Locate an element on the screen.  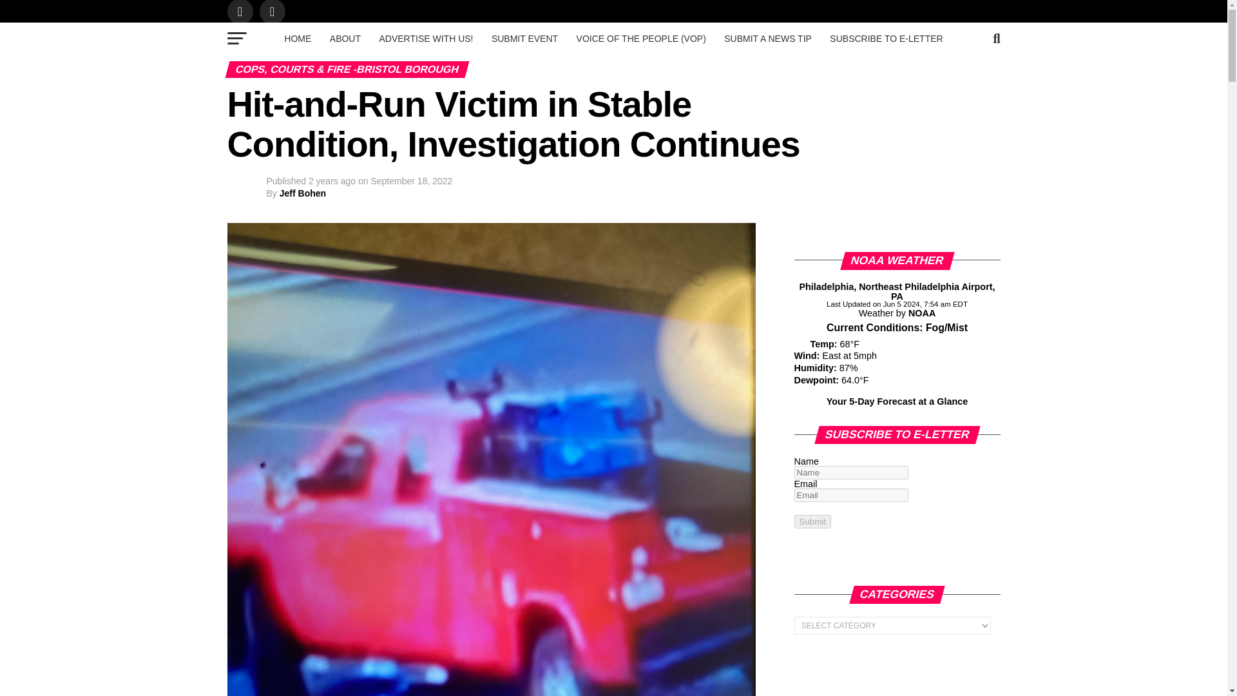
SUBMIT A NEWS TIP is located at coordinates (767, 39).